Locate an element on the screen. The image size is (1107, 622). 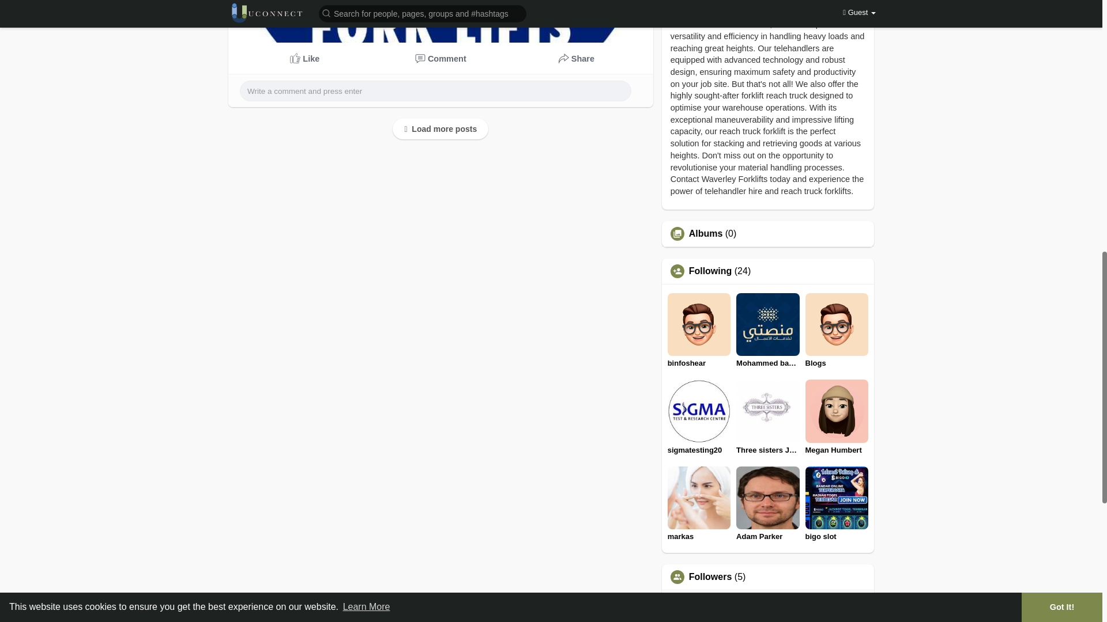
Albums is located at coordinates (706, 234).